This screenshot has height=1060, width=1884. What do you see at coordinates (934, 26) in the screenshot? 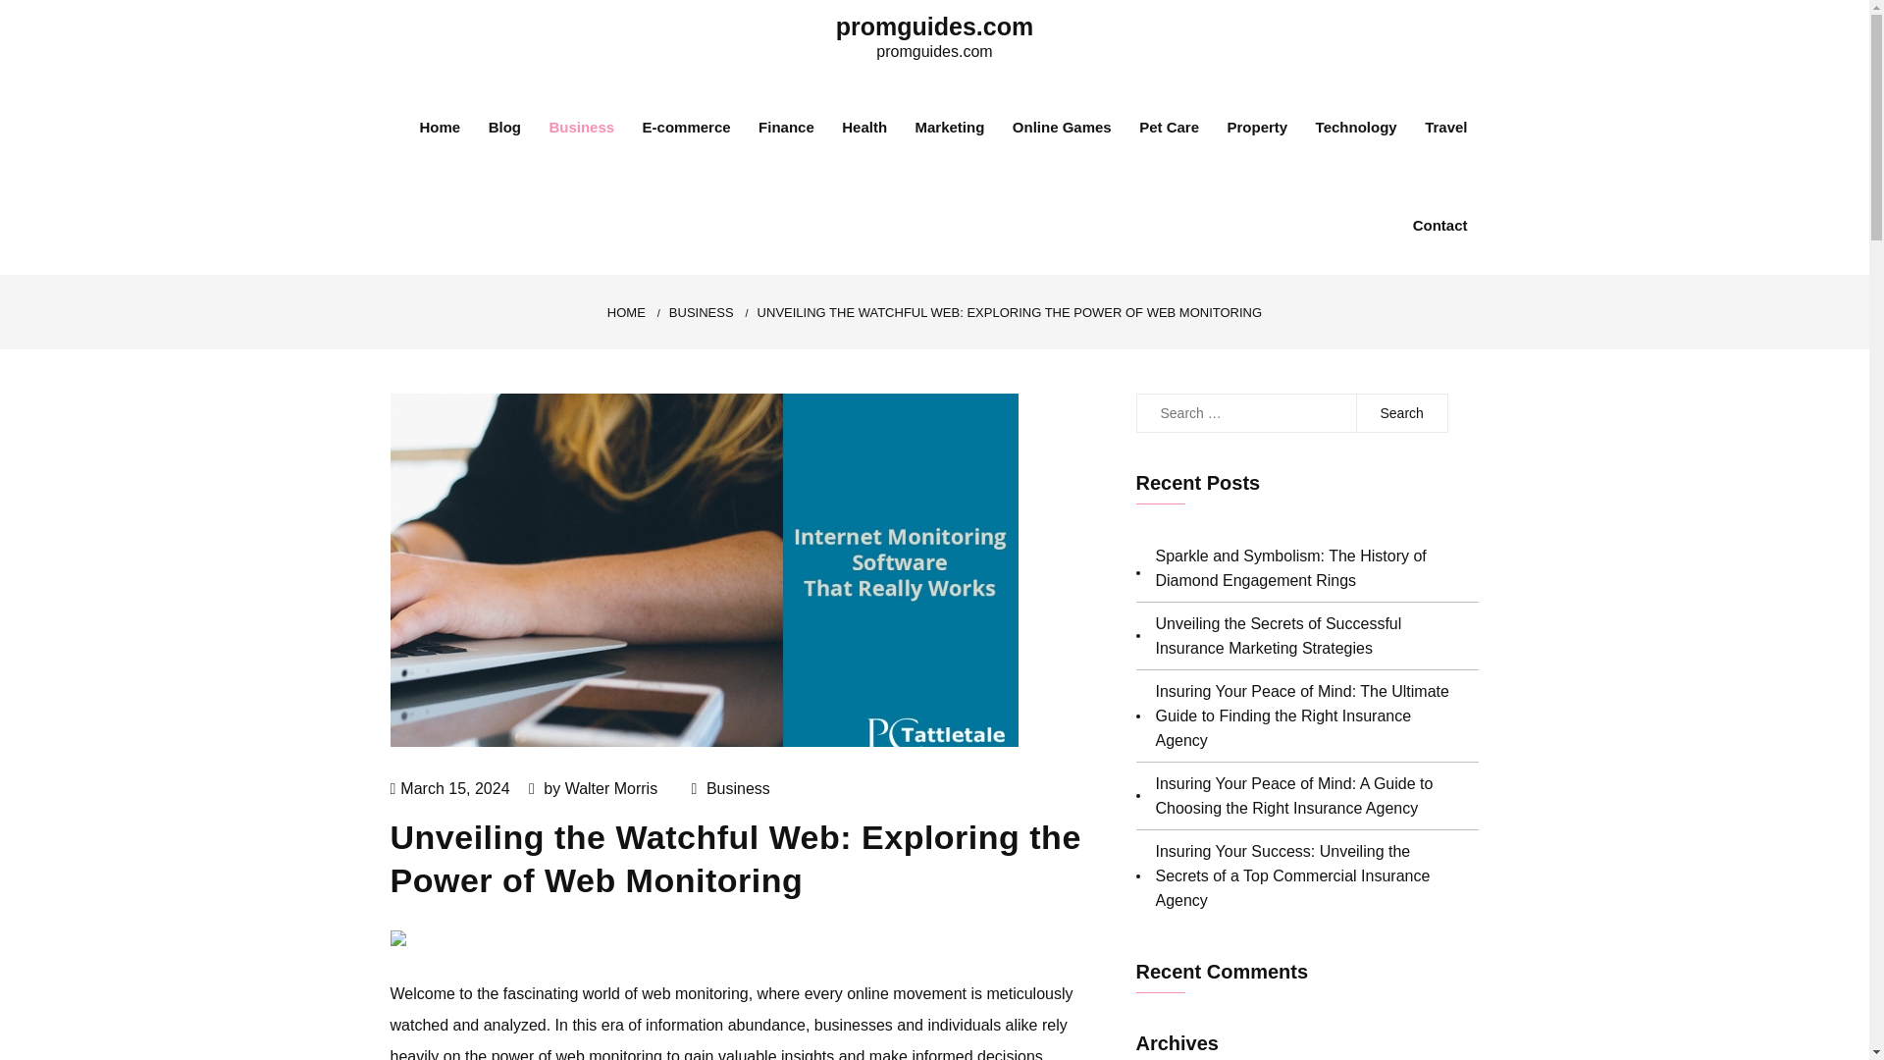
I see `promguides.com` at bounding box center [934, 26].